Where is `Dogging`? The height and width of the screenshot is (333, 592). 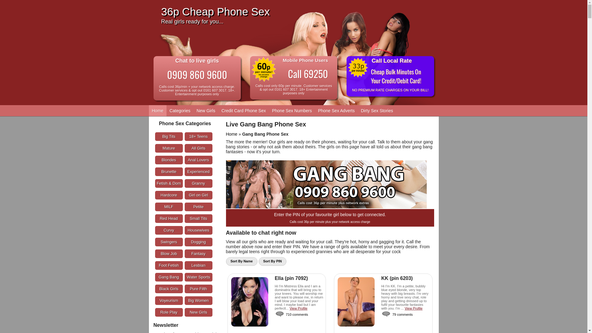 Dogging is located at coordinates (198, 242).